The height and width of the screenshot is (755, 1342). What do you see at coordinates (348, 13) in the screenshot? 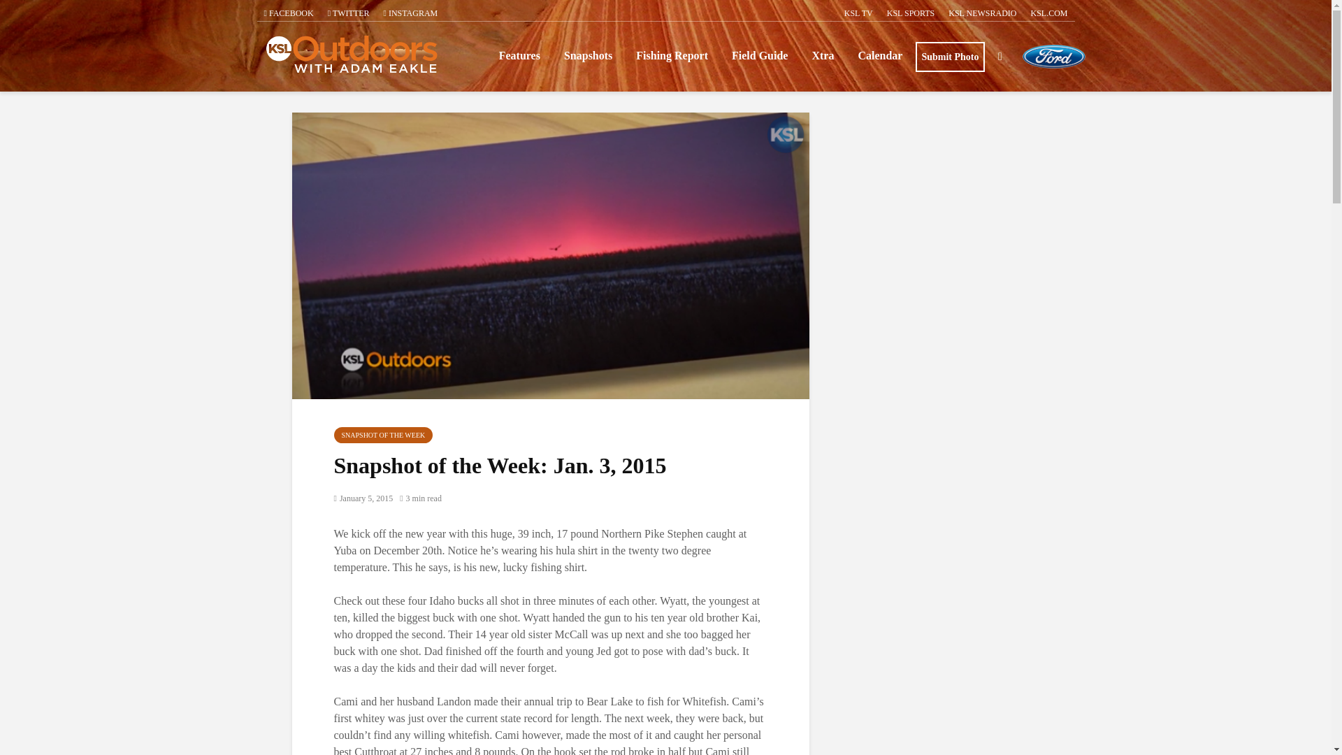
I see `TWITTER` at bounding box center [348, 13].